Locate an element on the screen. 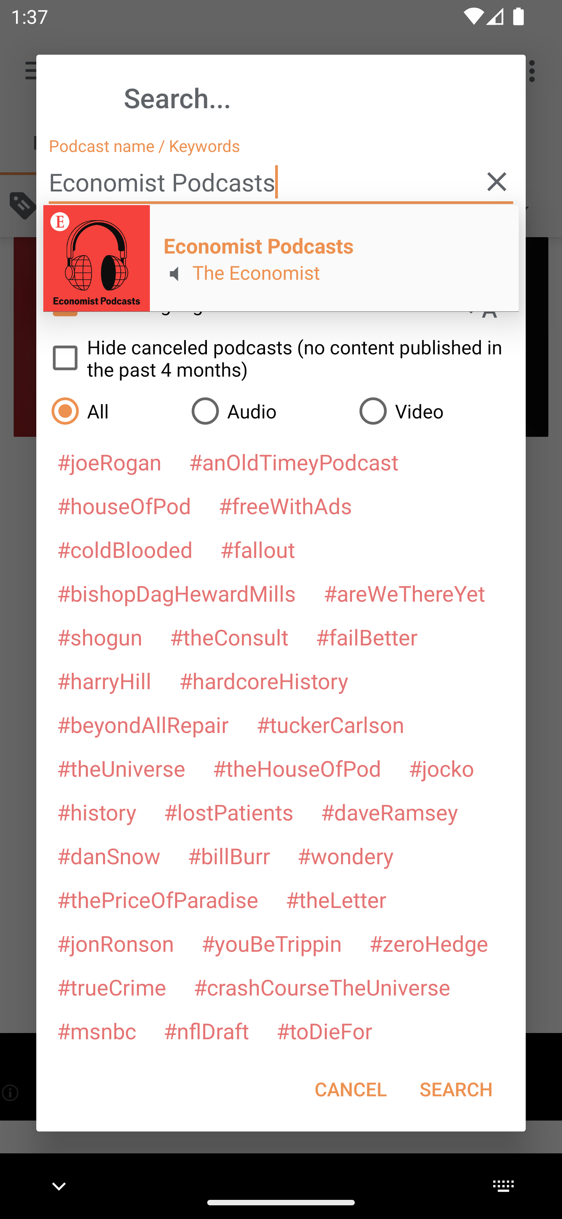 The height and width of the screenshot is (1219, 562). #lostPatients is located at coordinates (229, 812).